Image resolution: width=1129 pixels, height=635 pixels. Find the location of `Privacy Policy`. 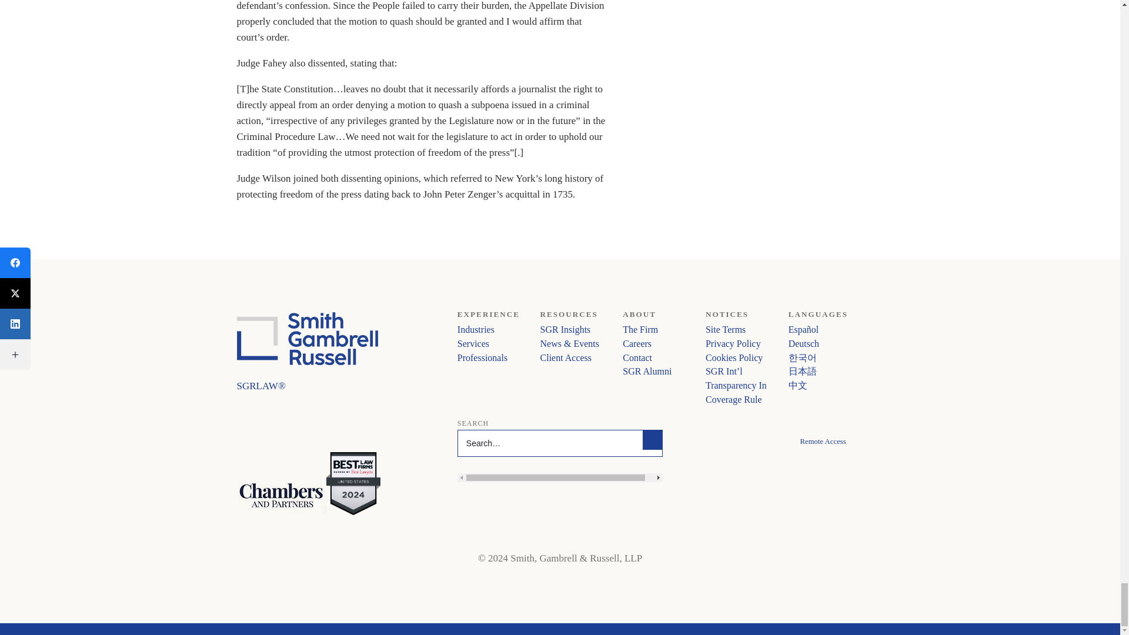

Privacy Policy is located at coordinates (733, 343).